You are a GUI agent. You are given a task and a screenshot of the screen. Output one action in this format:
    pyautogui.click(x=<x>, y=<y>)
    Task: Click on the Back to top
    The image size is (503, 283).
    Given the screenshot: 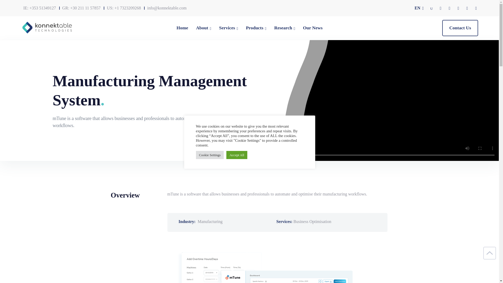 What is the action you would take?
    pyautogui.click(x=490, y=253)
    